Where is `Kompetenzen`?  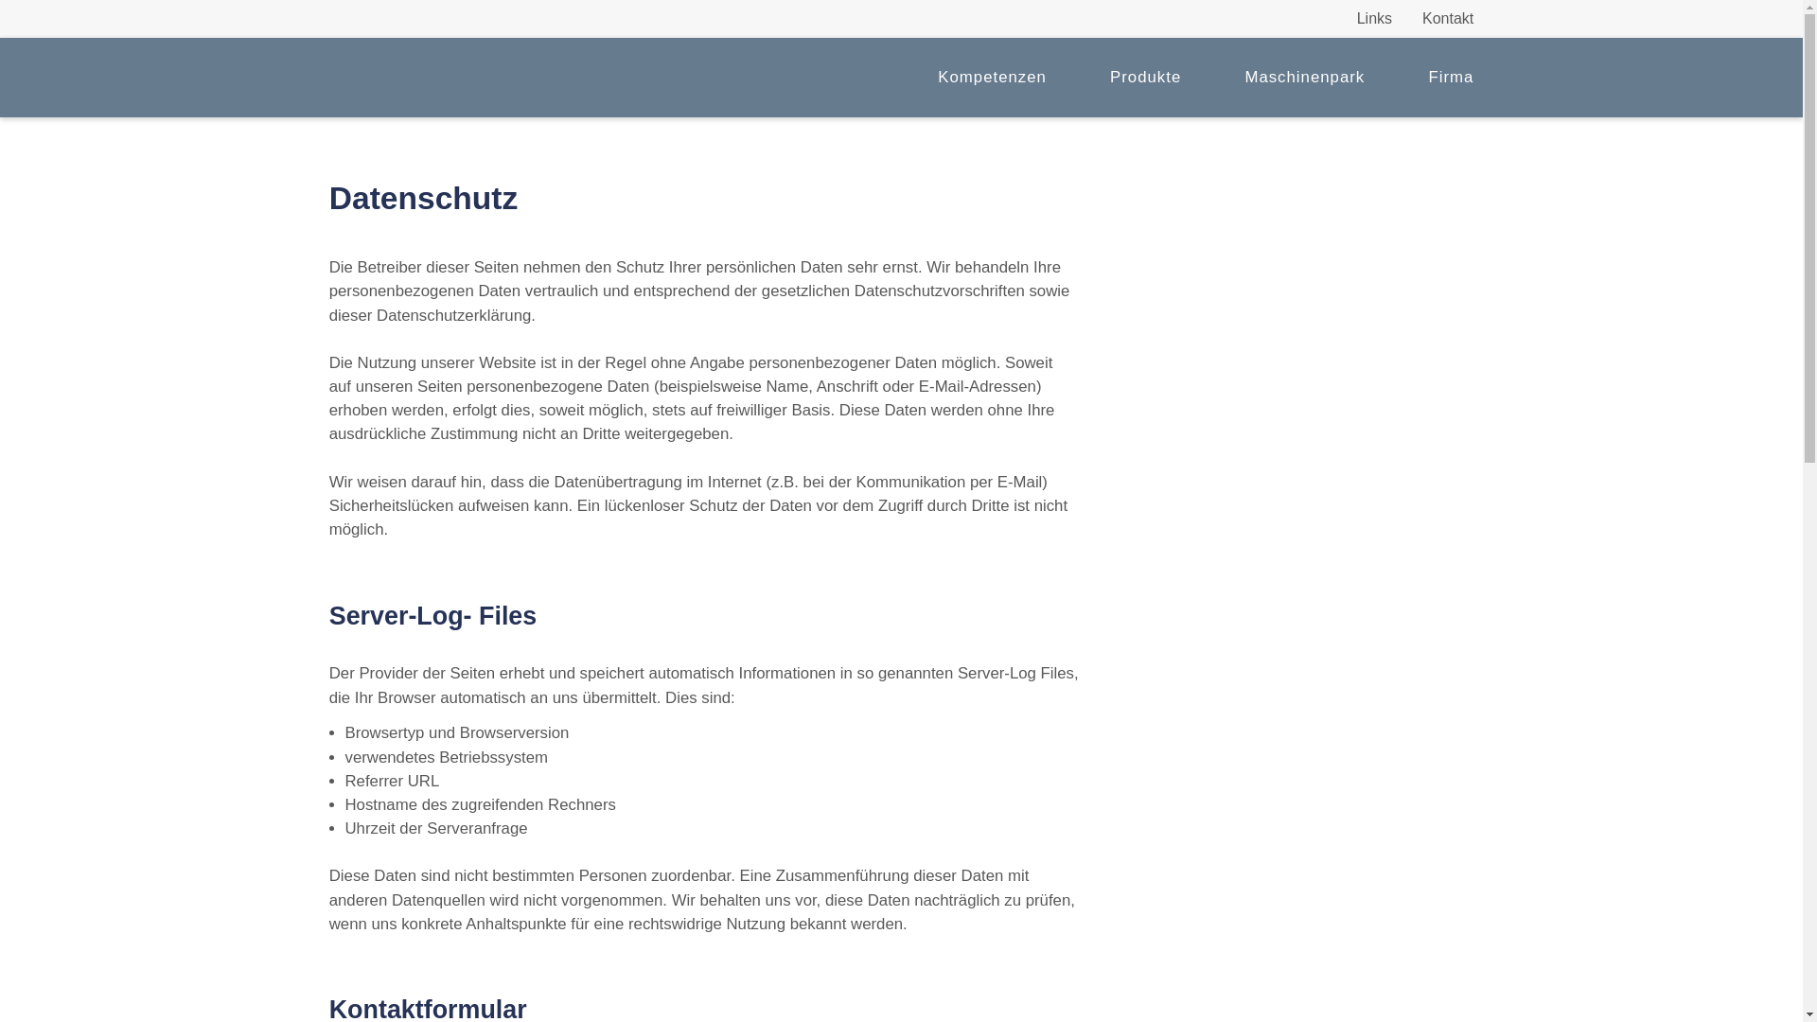
Kompetenzen is located at coordinates (993, 78).